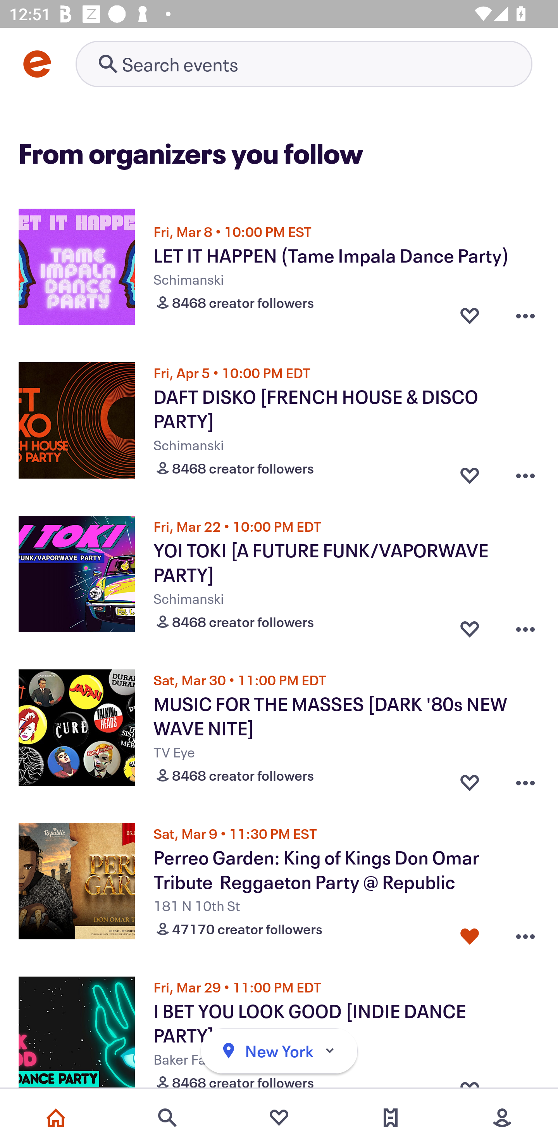 Image resolution: width=558 pixels, height=1148 pixels. I want to click on Favorites, so click(279, 1118).